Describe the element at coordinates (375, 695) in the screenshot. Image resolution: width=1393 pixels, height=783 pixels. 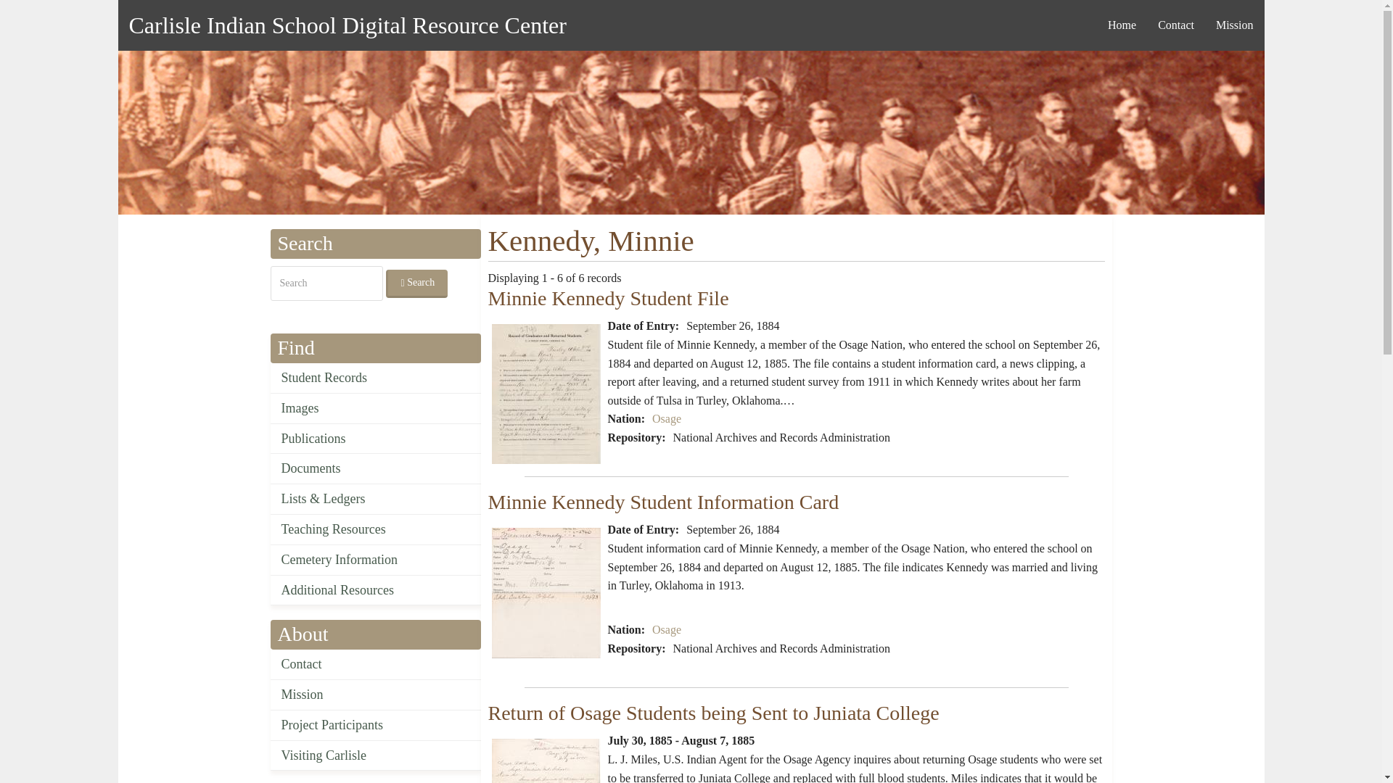
I see `Mission` at that location.